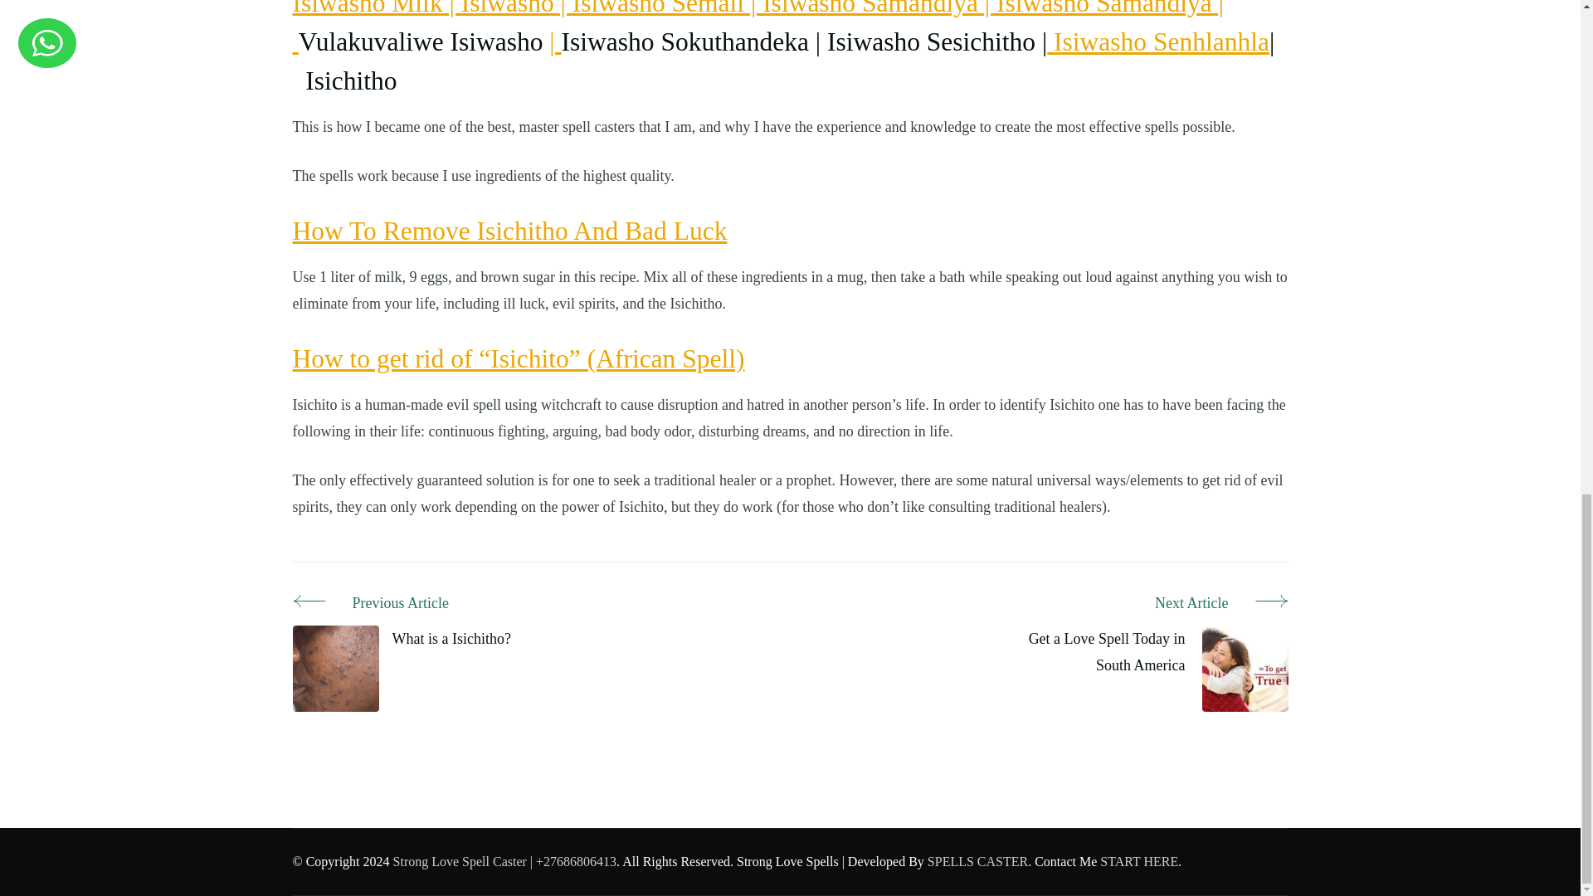 The height and width of the screenshot is (896, 1593). Describe the element at coordinates (509, 231) in the screenshot. I see `How To Remove Isichitho And Bad Luck` at that location.